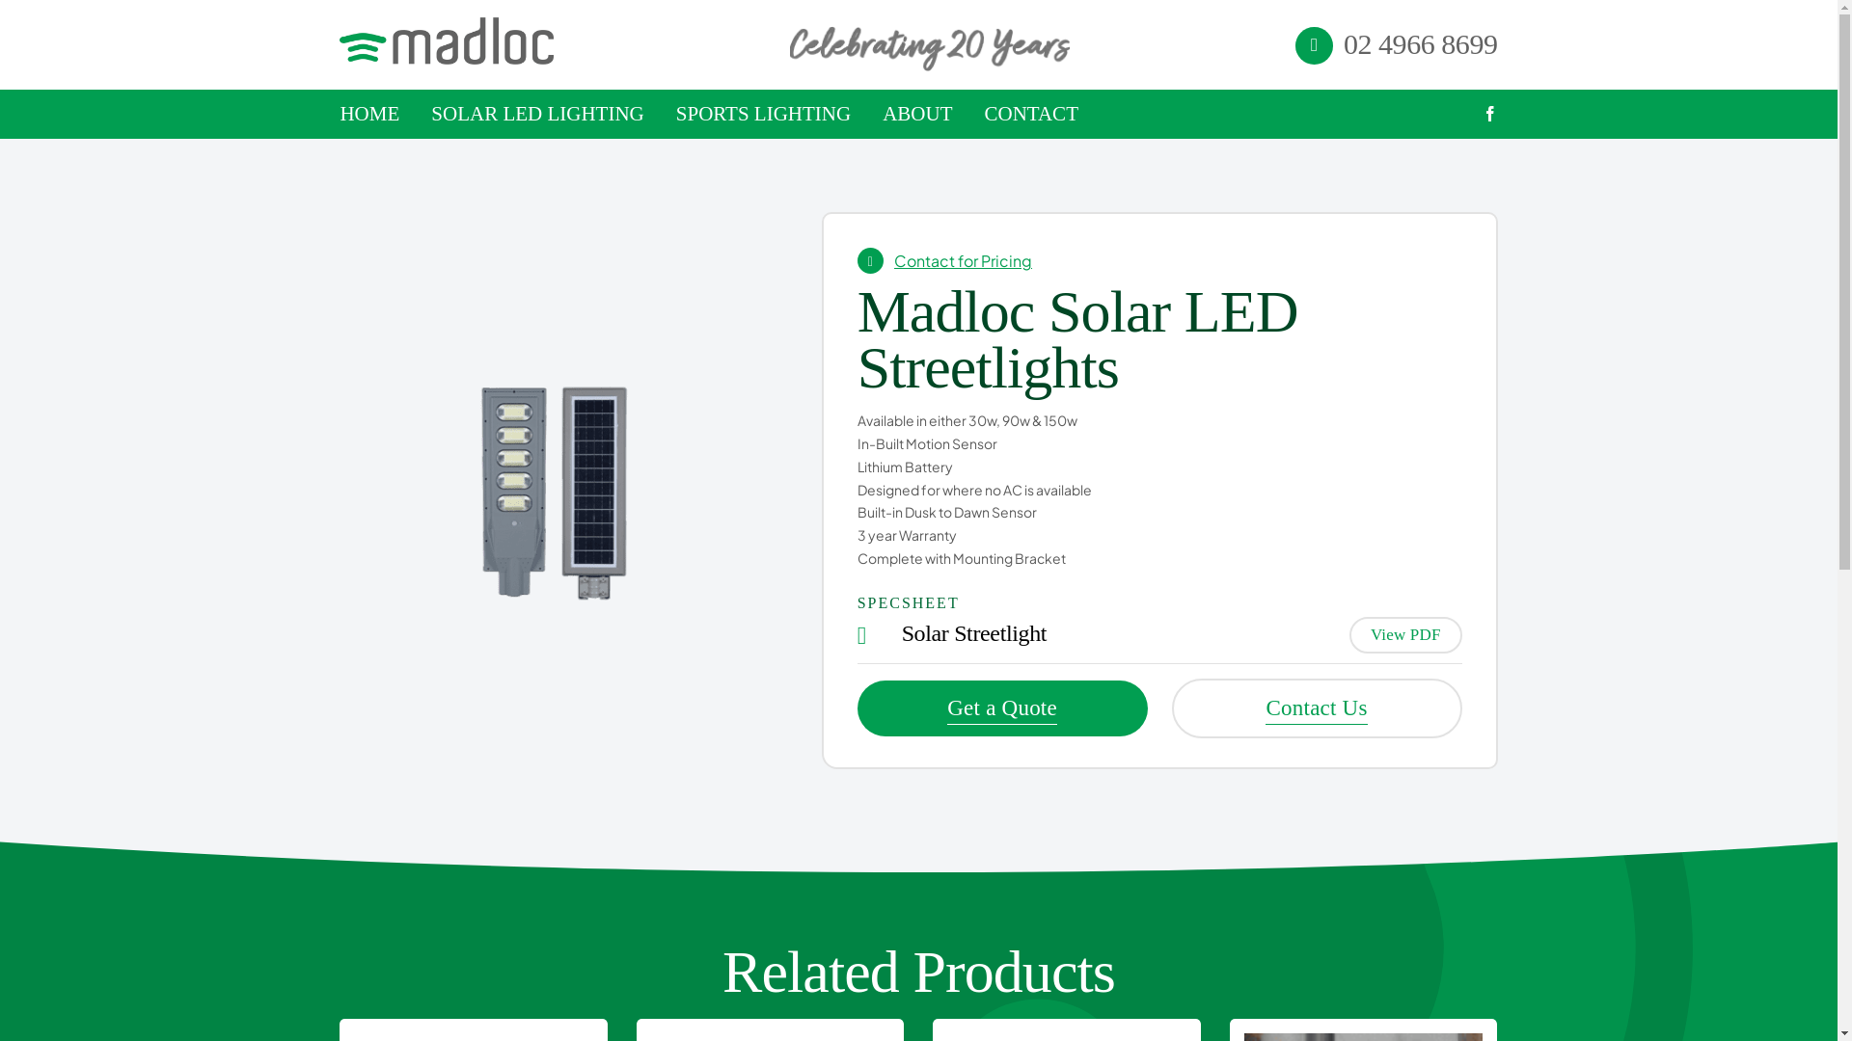 This screenshot has width=1852, height=1041. I want to click on CONTACT, so click(1030, 114).